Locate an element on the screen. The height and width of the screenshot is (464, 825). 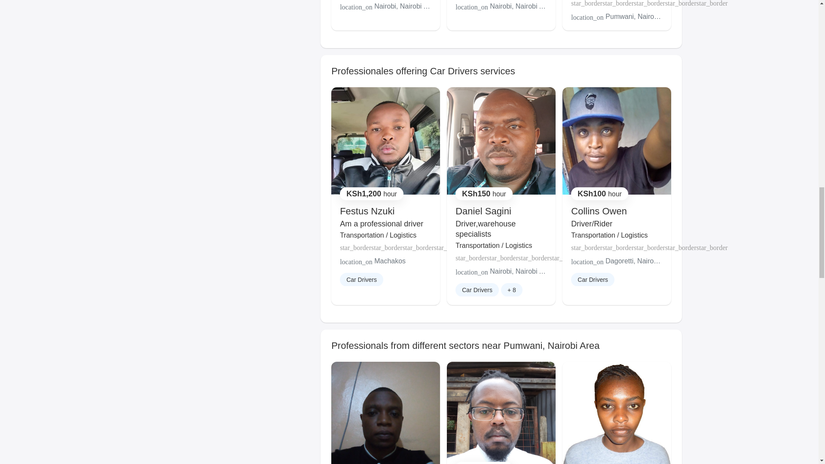
Daniel  Sagini  is located at coordinates (483, 211).